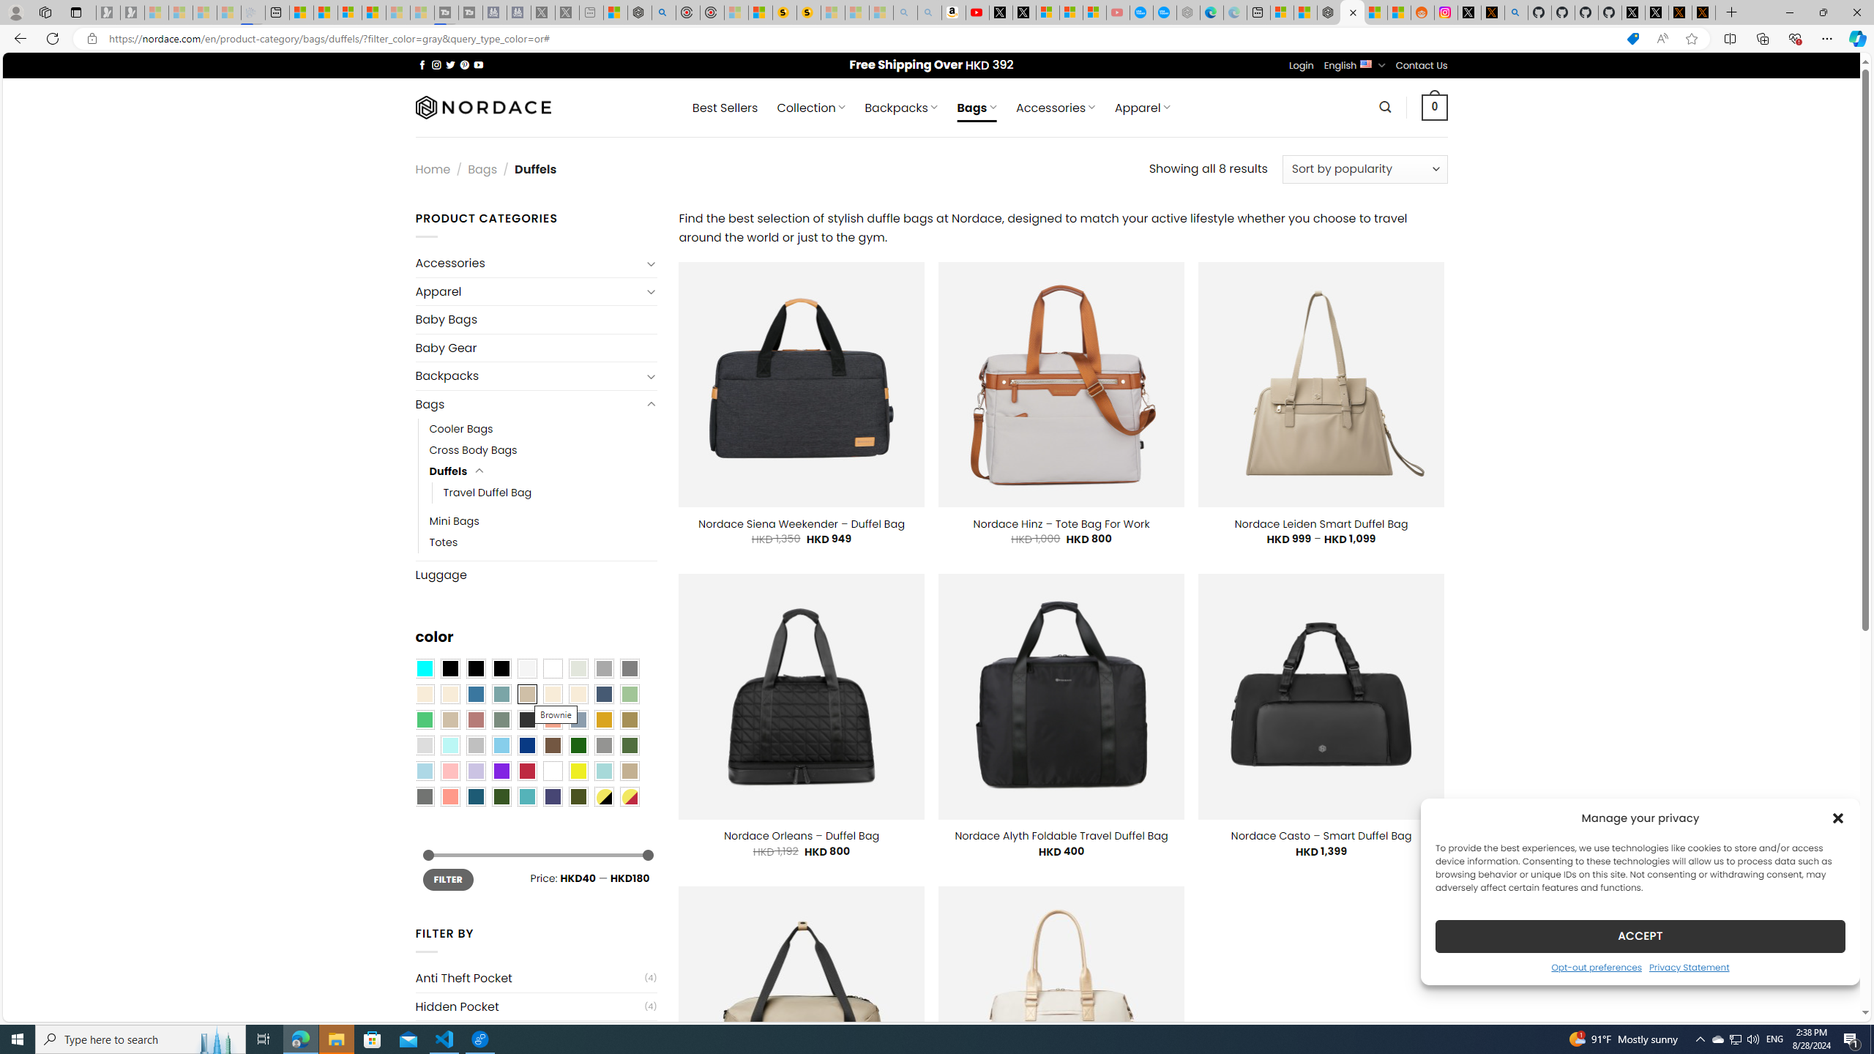  Describe the element at coordinates (603, 720) in the screenshot. I see `Gold` at that location.